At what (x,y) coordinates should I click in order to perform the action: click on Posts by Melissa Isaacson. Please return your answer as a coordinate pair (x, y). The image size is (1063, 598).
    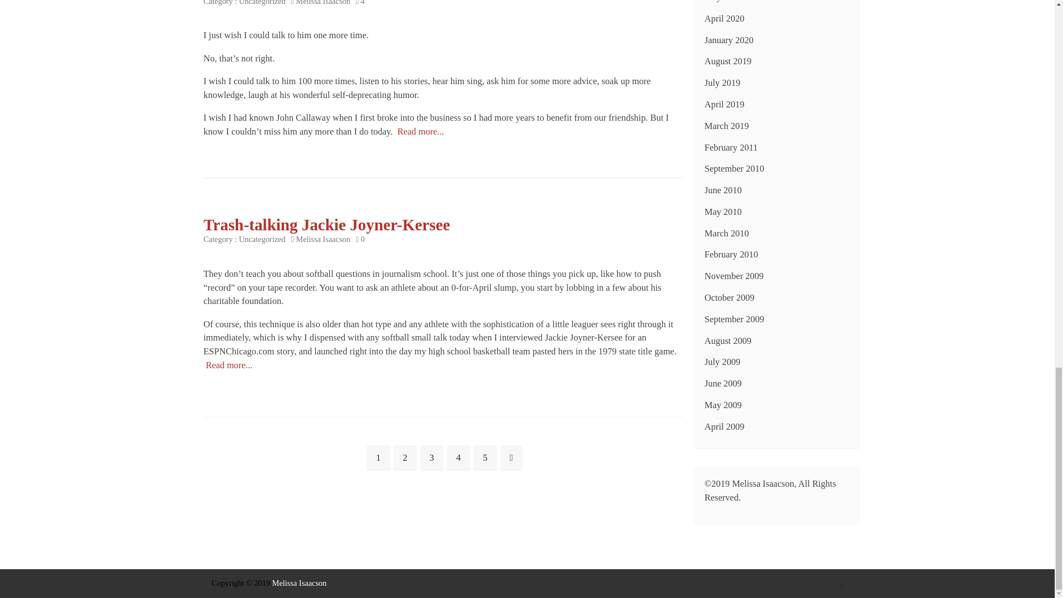
    Looking at the image, I should click on (323, 2).